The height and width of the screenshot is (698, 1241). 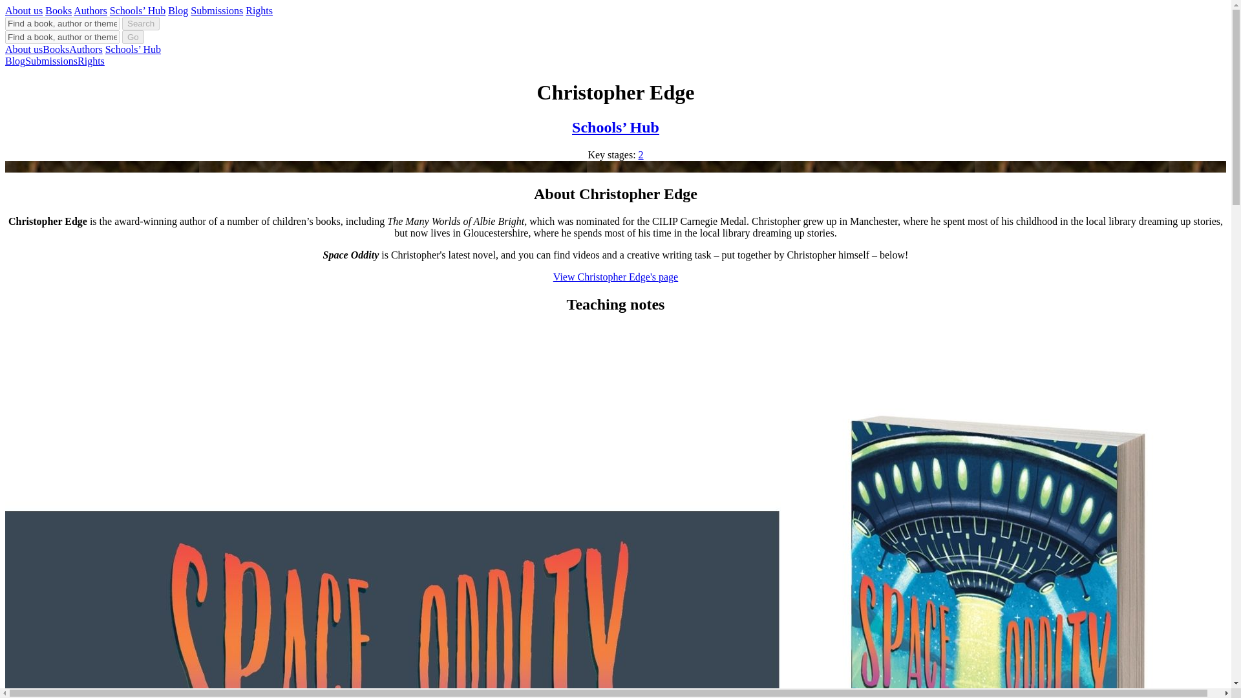 I want to click on Authors, so click(x=86, y=49).